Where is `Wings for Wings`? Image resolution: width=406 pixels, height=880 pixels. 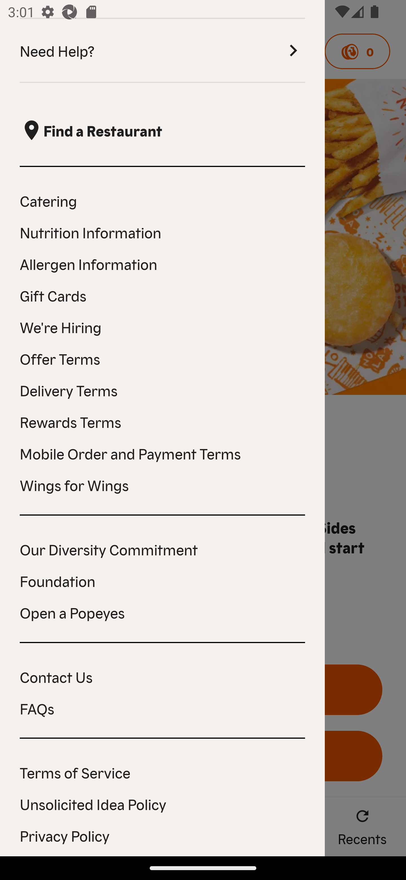
Wings for Wings is located at coordinates (162, 485).